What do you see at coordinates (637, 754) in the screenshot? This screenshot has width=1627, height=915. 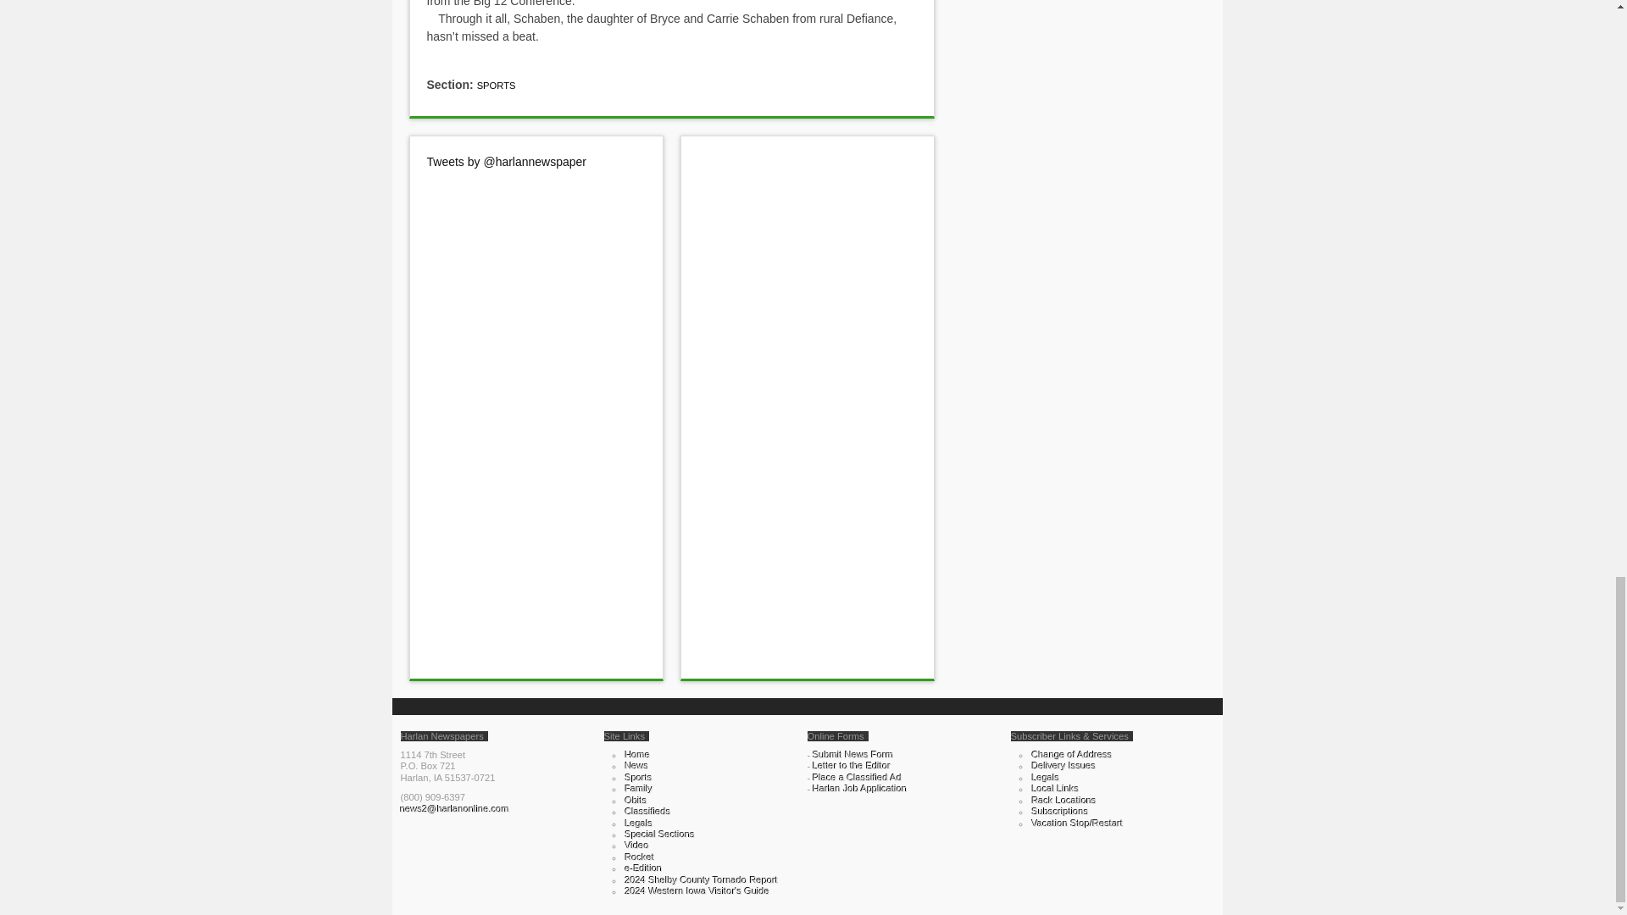 I see `Home` at bounding box center [637, 754].